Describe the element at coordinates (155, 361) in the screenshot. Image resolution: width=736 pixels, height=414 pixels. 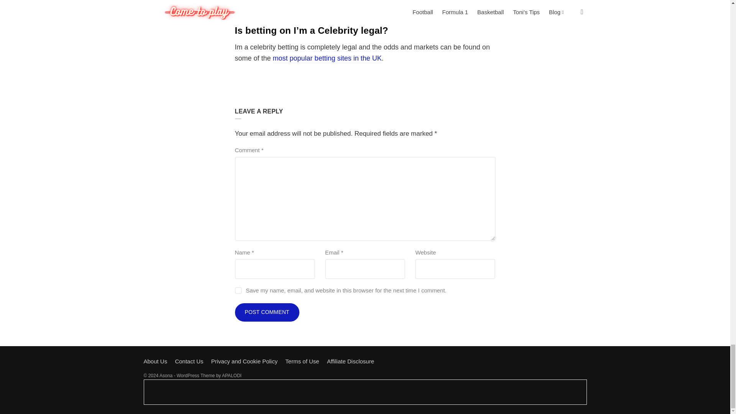
I see `About Us` at that location.